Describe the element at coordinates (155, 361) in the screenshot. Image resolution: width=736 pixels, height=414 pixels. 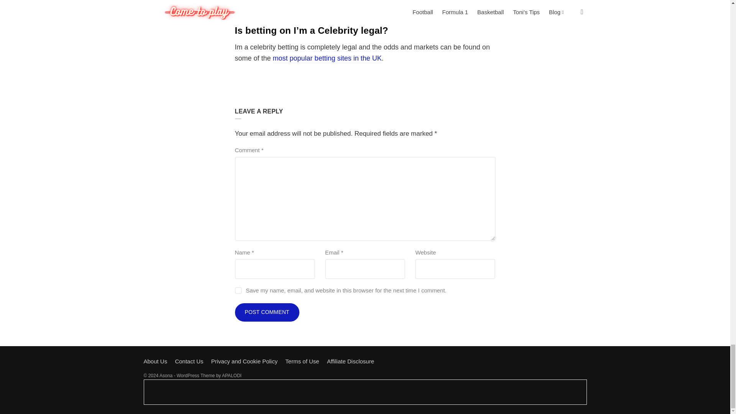
I see `About Us` at that location.